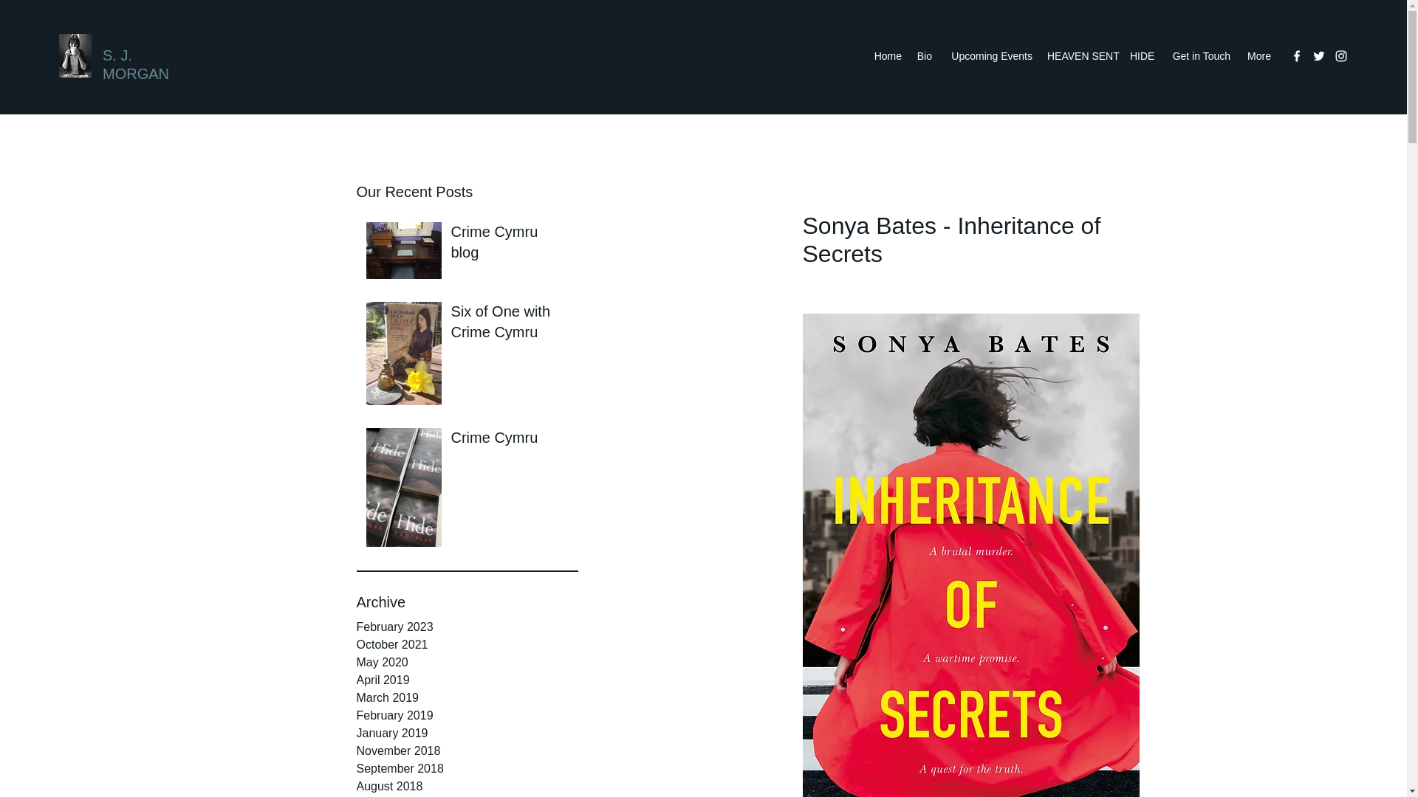  Describe the element at coordinates (1142, 55) in the screenshot. I see `HIDE` at that location.